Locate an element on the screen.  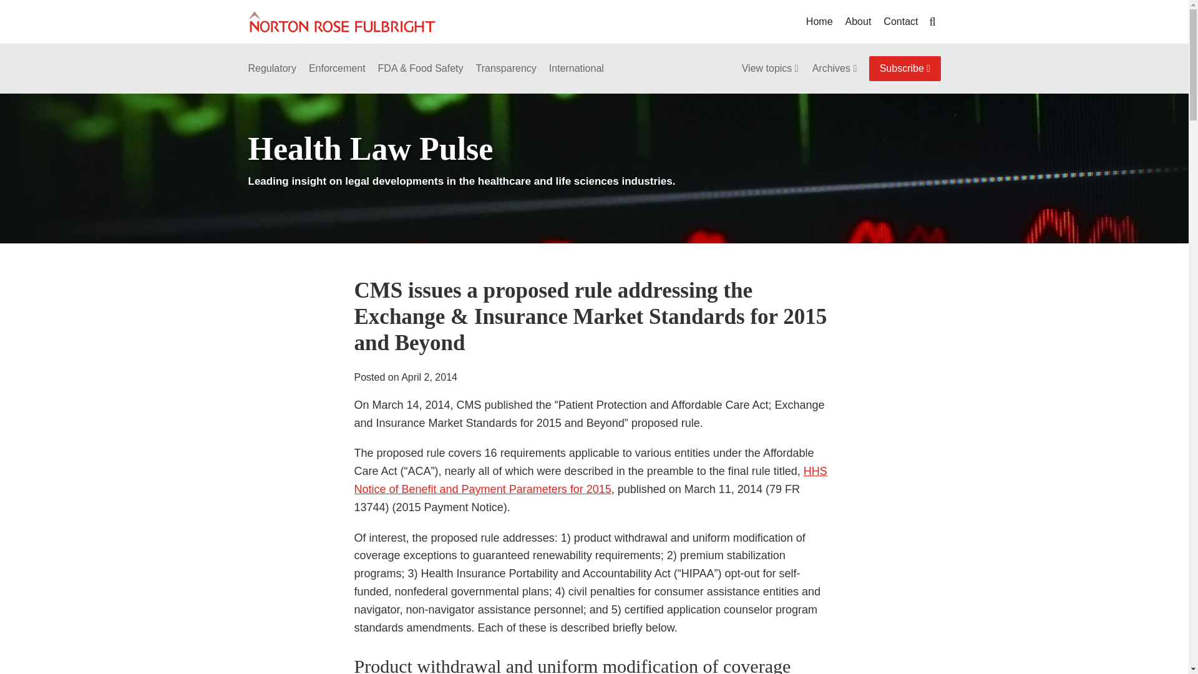
Transparency is located at coordinates (506, 69).